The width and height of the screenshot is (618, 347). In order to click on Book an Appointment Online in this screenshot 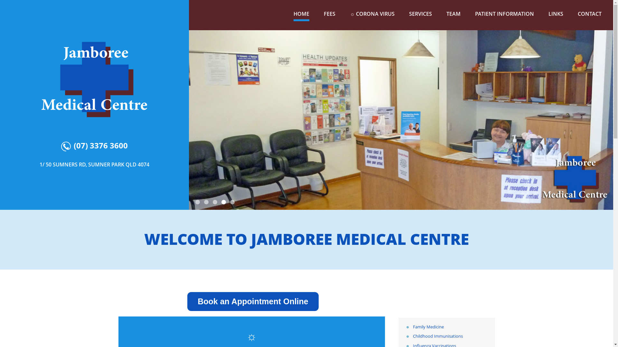, I will do `click(253, 303)`.